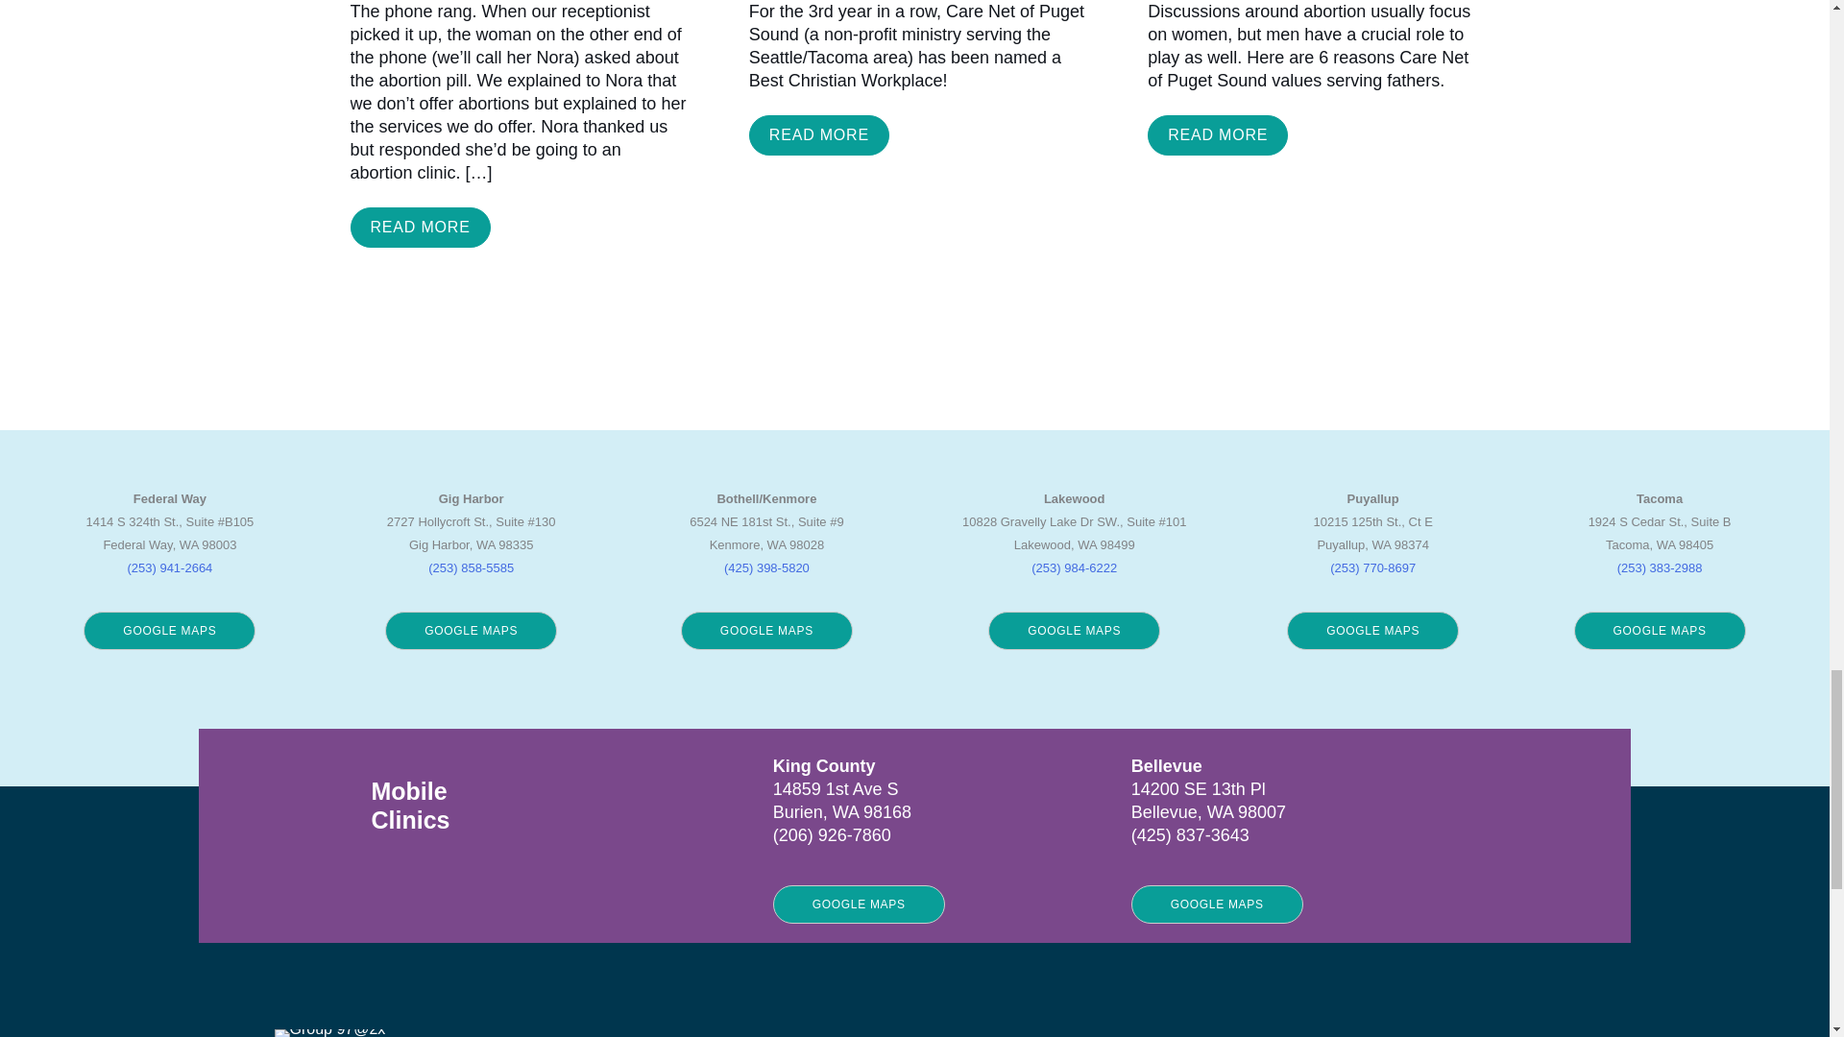  What do you see at coordinates (420, 228) in the screenshot?
I see `Click Here` at bounding box center [420, 228].